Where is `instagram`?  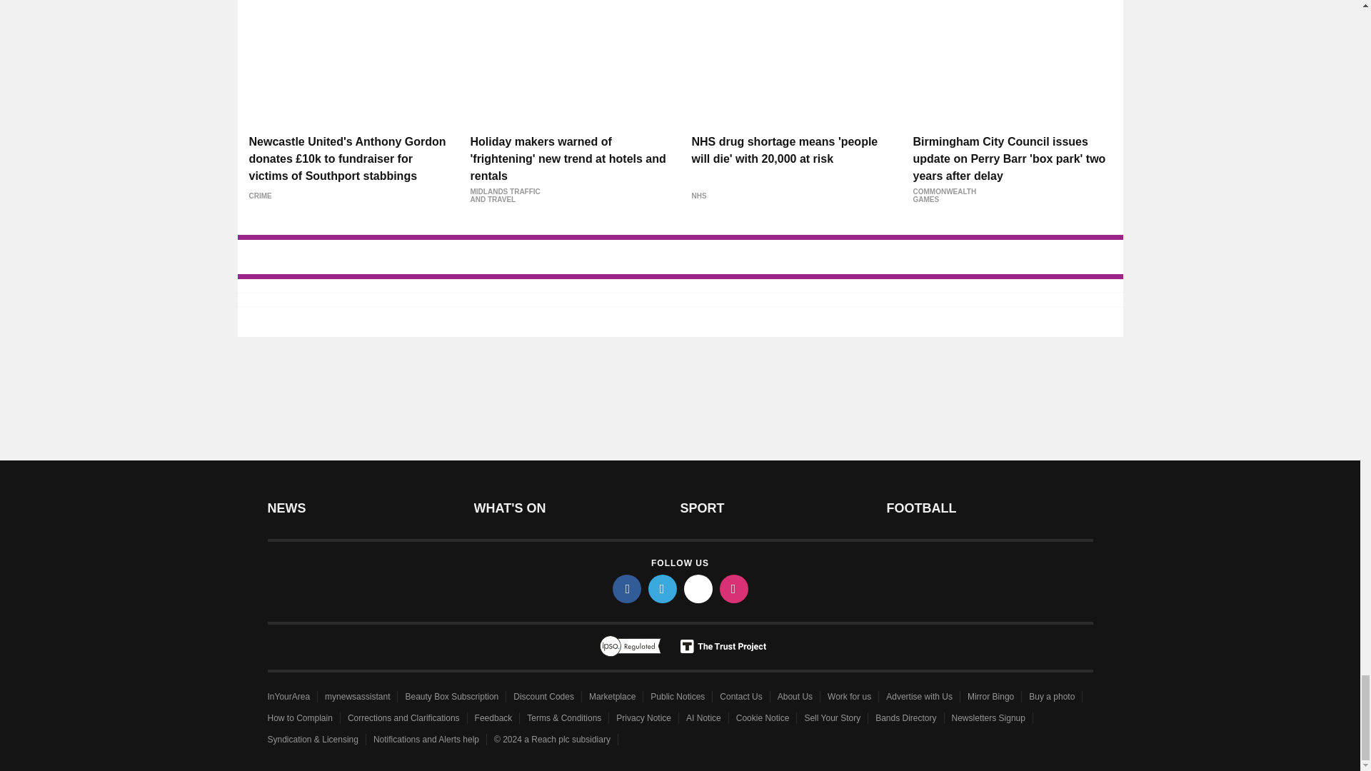
instagram is located at coordinates (734, 588).